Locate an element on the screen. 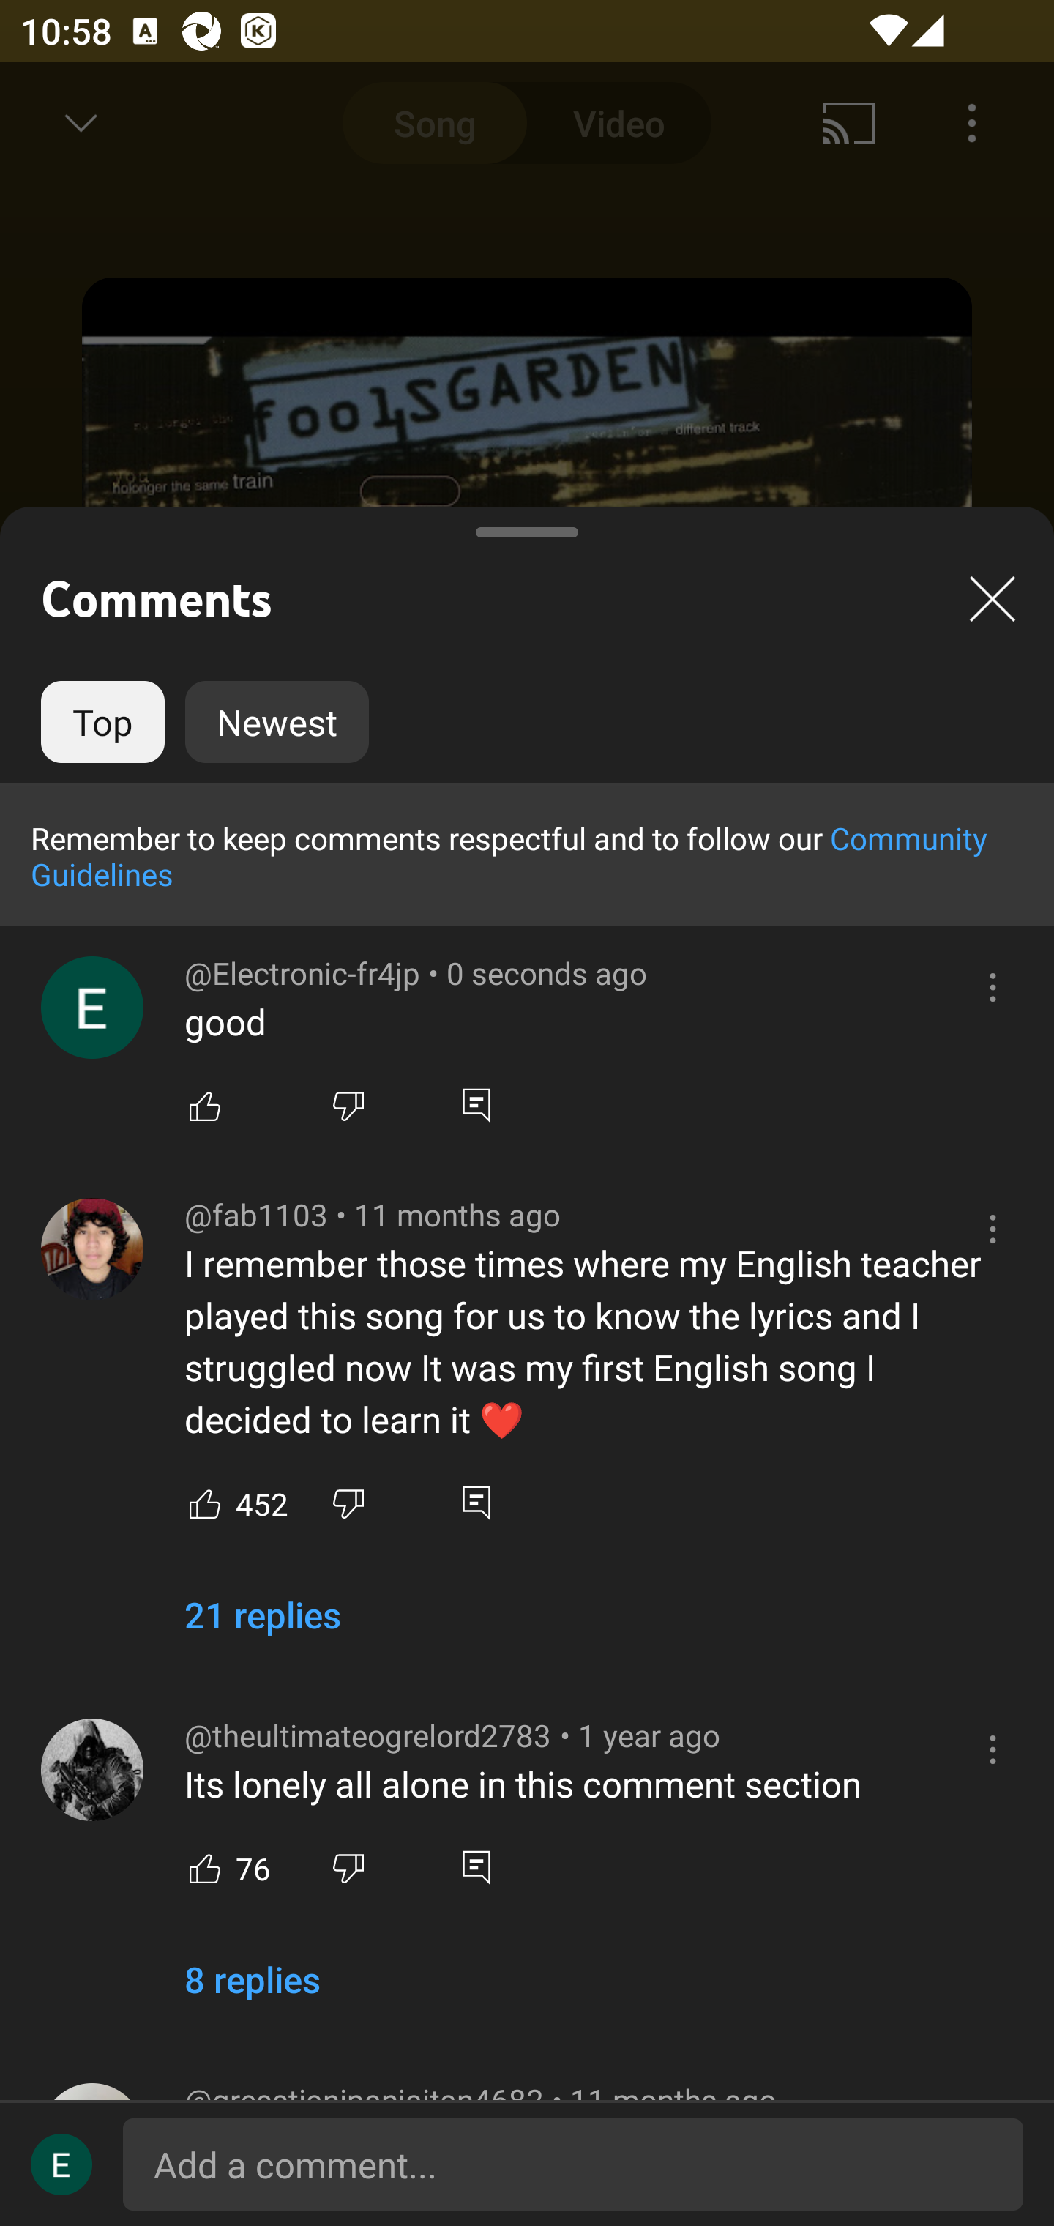  Like this comment along with 452 other people is located at coordinates (205, 1503).